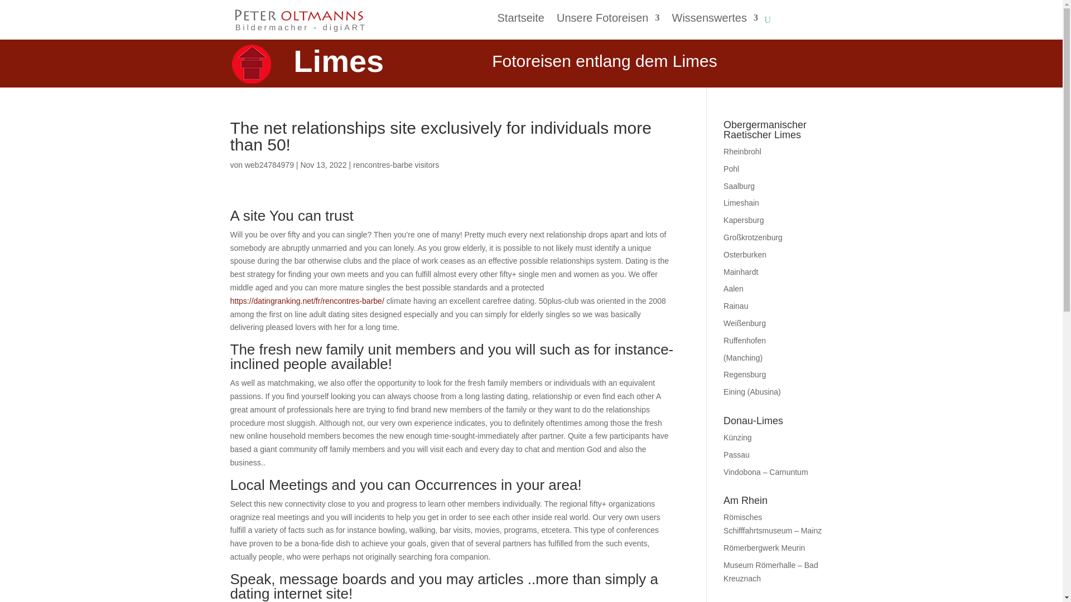  What do you see at coordinates (733, 288) in the screenshot?
I see `Aalen` at bounding box center [733, 288].